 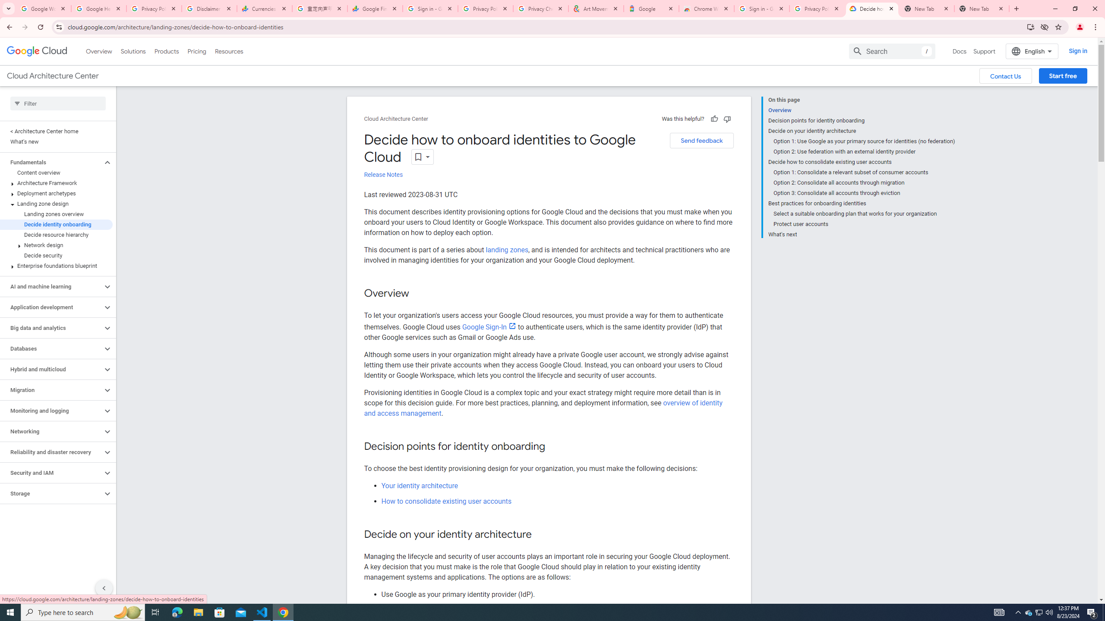 What do you see at coordinates (56, 235) in the screenshot?
I see `Decide resource hierarchy` at bounding box center [56, 235].